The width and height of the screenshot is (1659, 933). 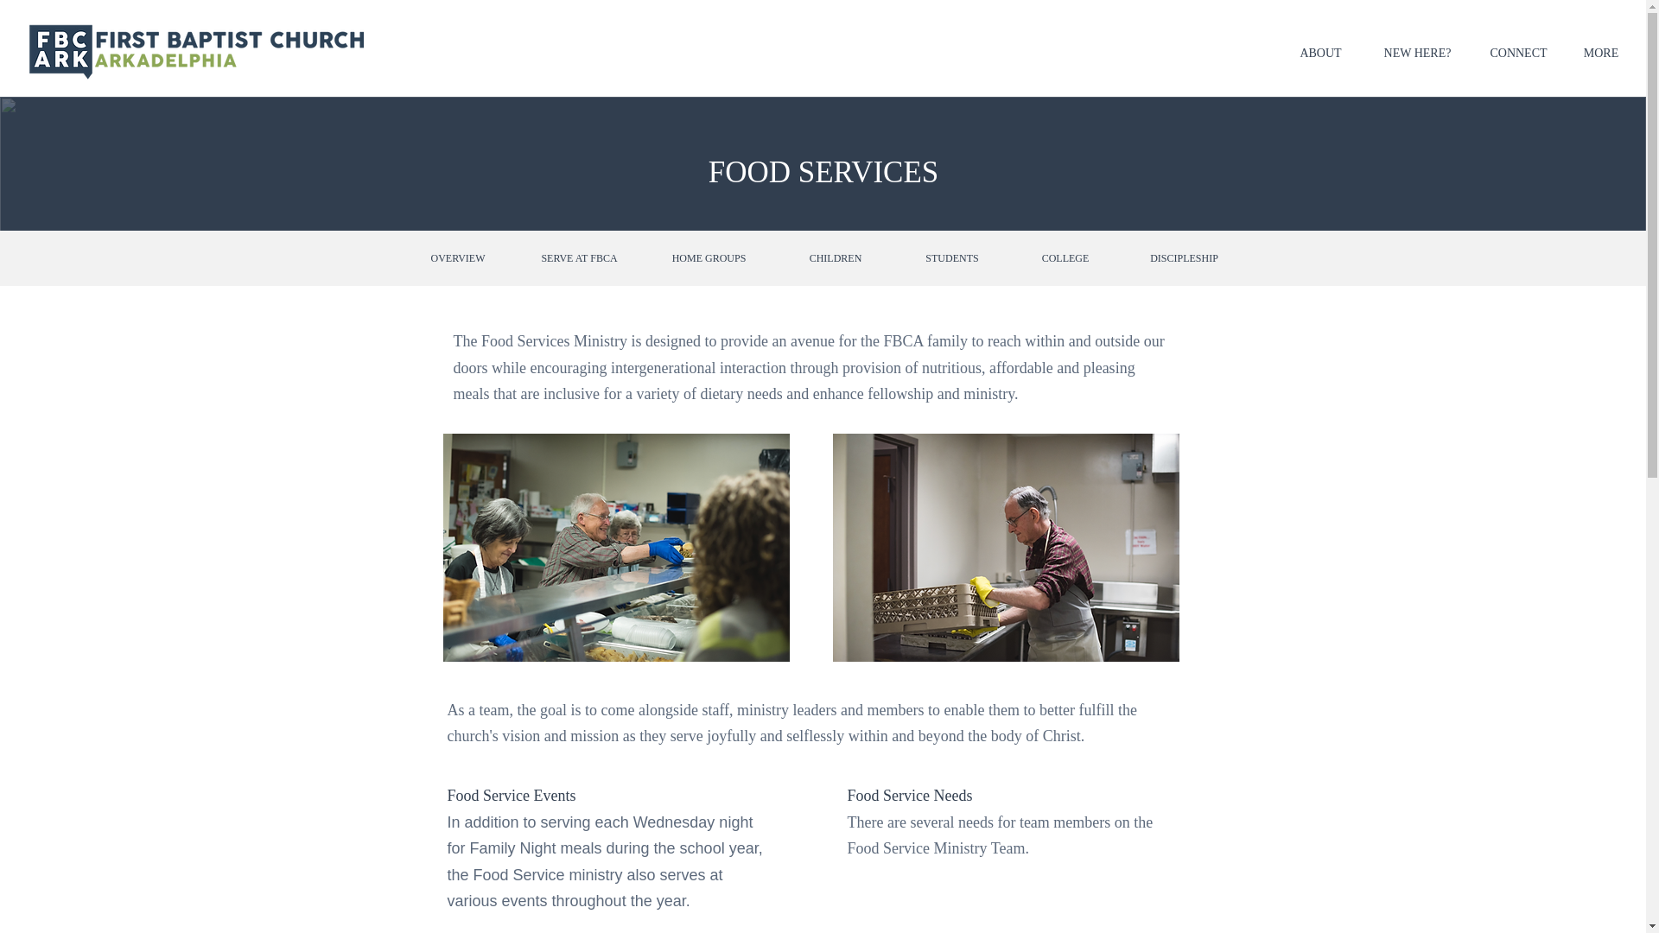 I want to click on COLLEGE, so click(x=1065, y=257).